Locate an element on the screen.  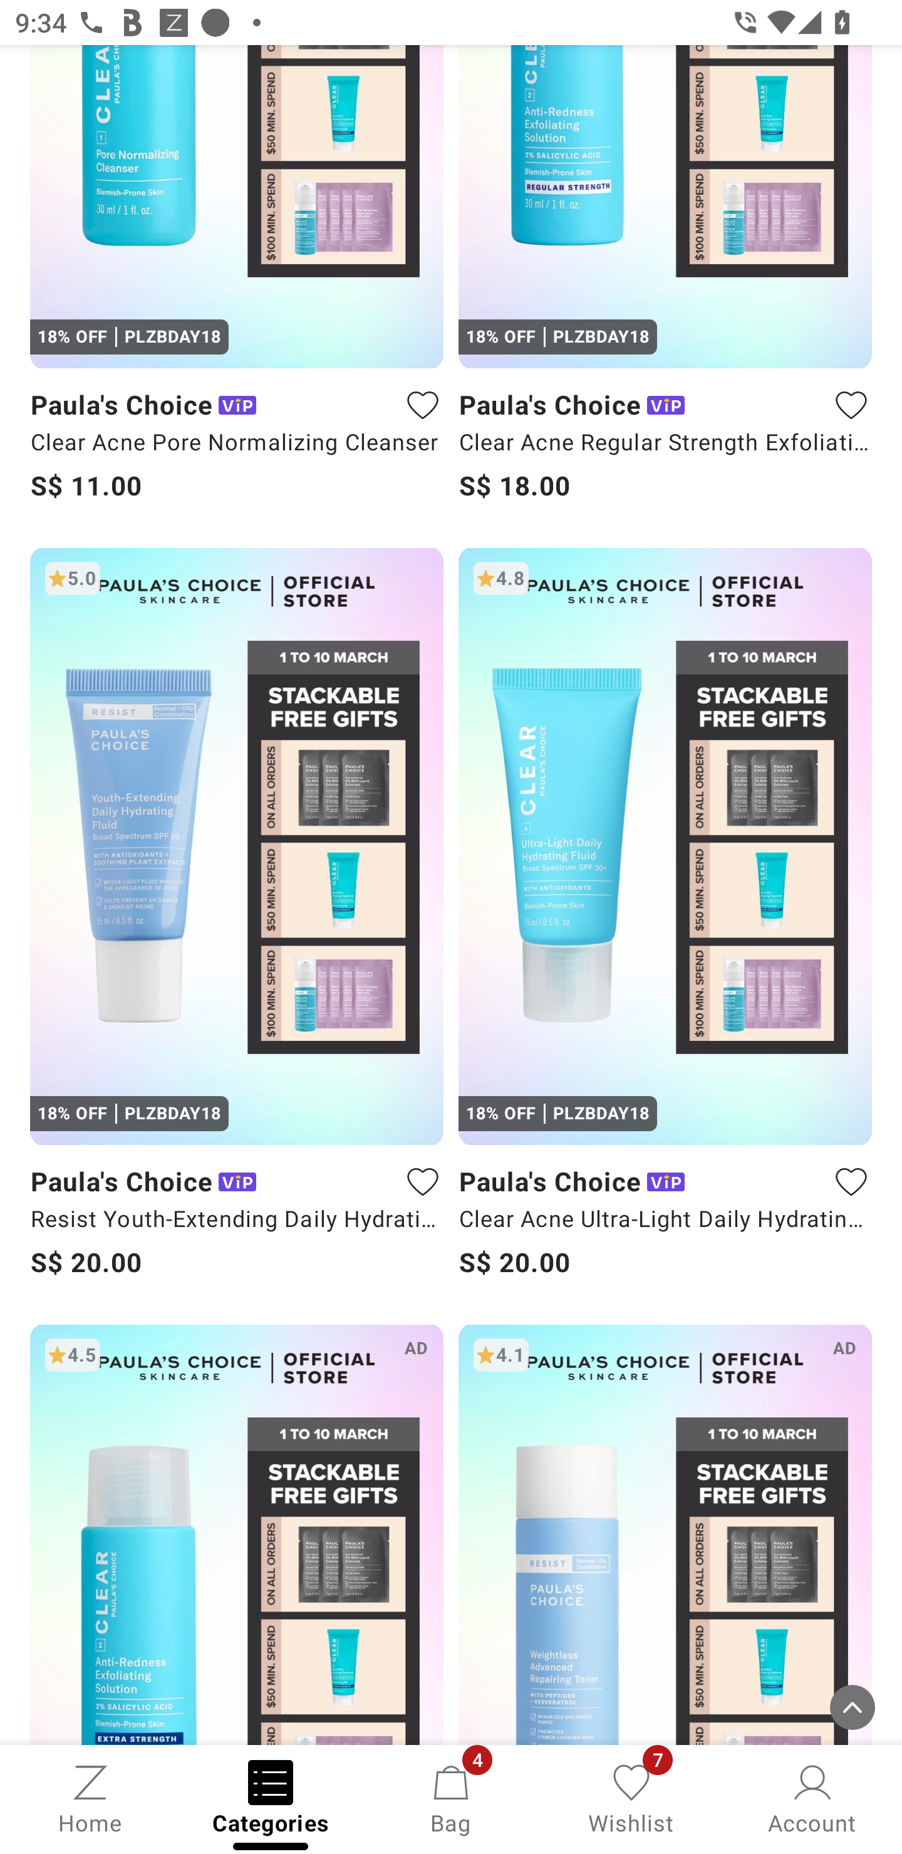
4.5 AD is located at coordinates (237, 1534).